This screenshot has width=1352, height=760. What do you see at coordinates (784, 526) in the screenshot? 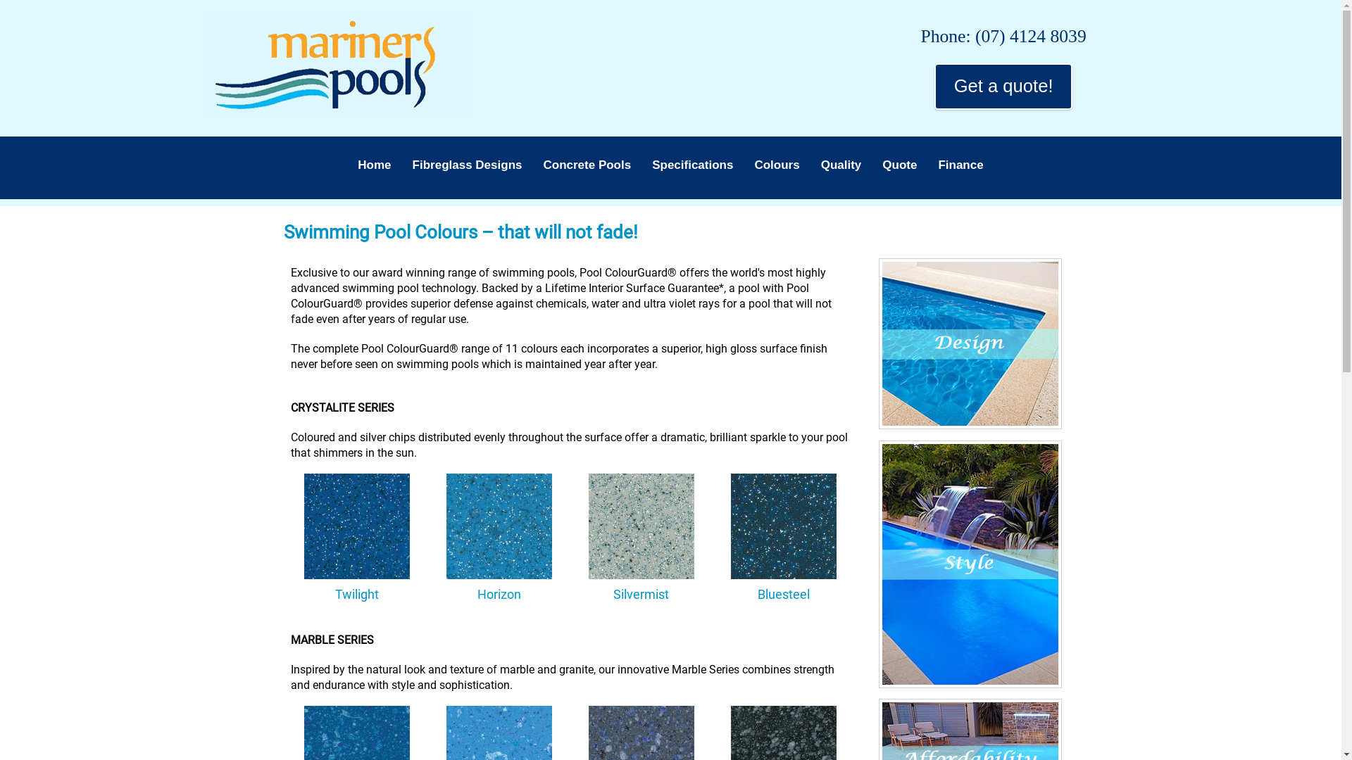
I see `Bluesteel` at bounding box center [784, 526].